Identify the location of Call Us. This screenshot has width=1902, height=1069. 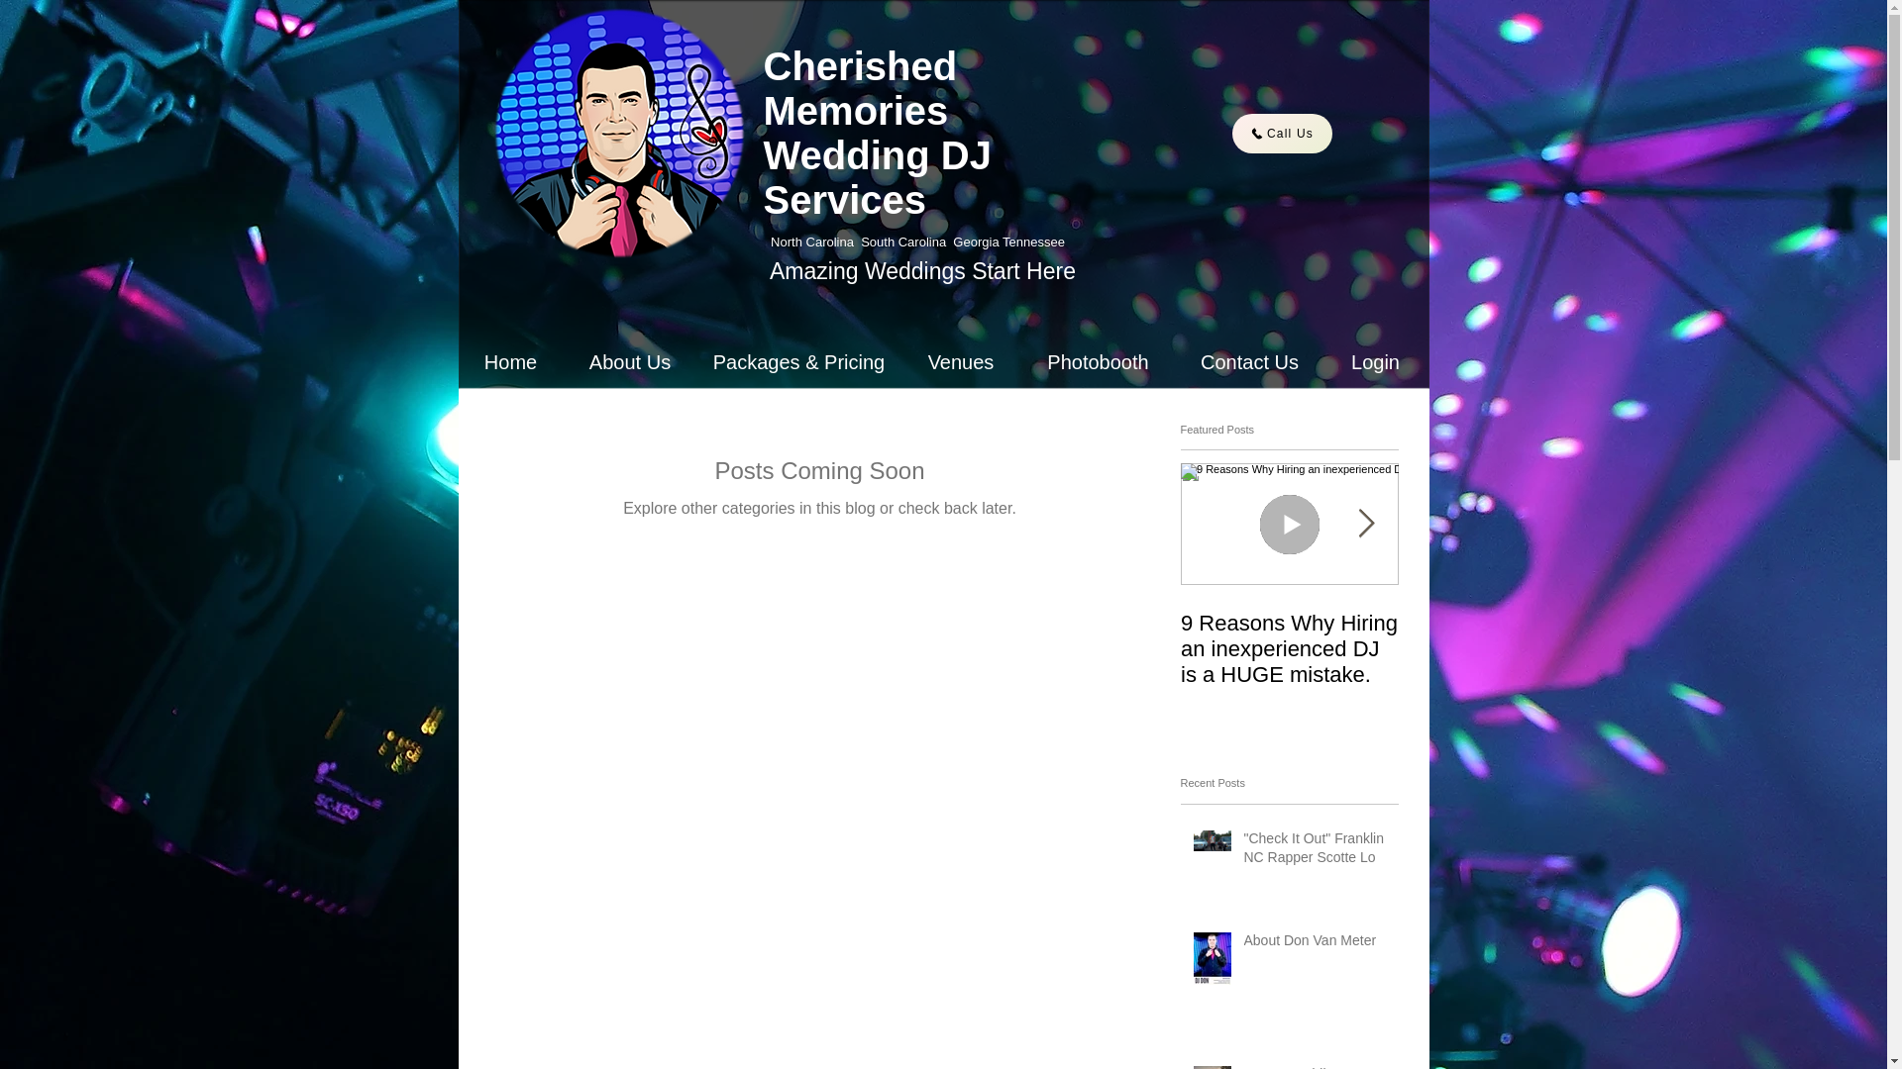
(1282, 133).